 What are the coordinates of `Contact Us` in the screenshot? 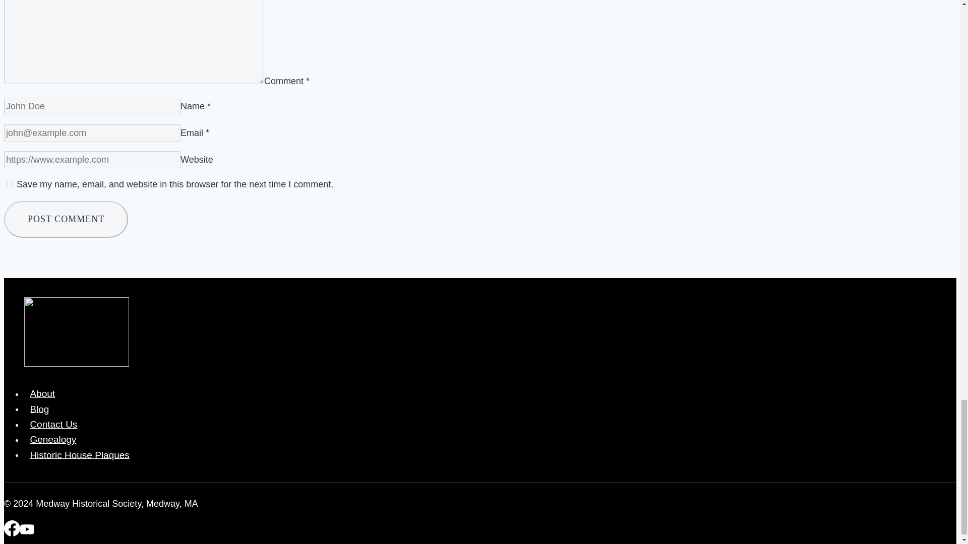 It's located at (53, 424).